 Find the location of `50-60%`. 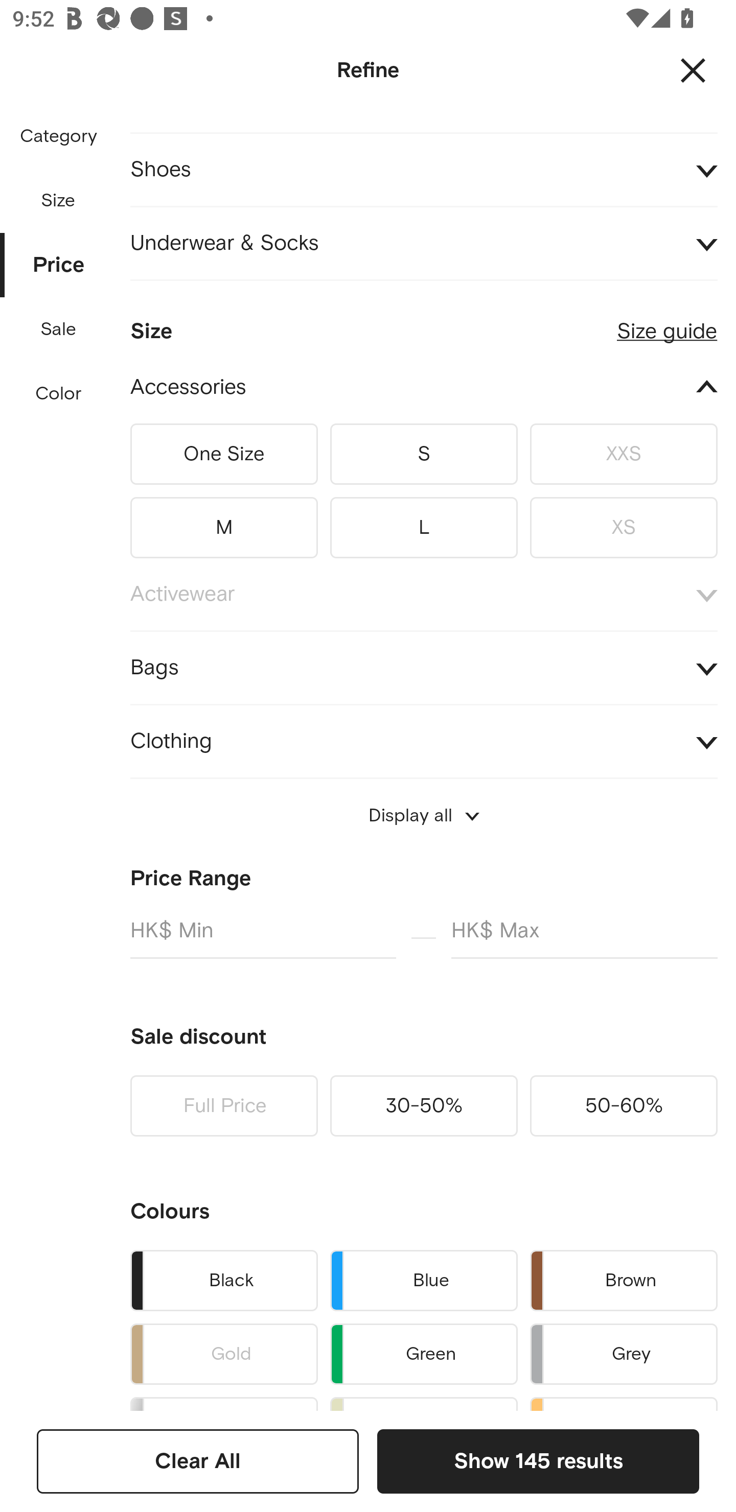

50-60% is located at coordinates (624, 1105).